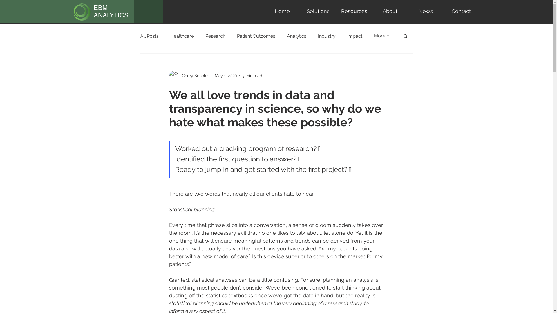 The height and width of the screenshot is (313, 557). I want to click on Home, so click(282, 11).